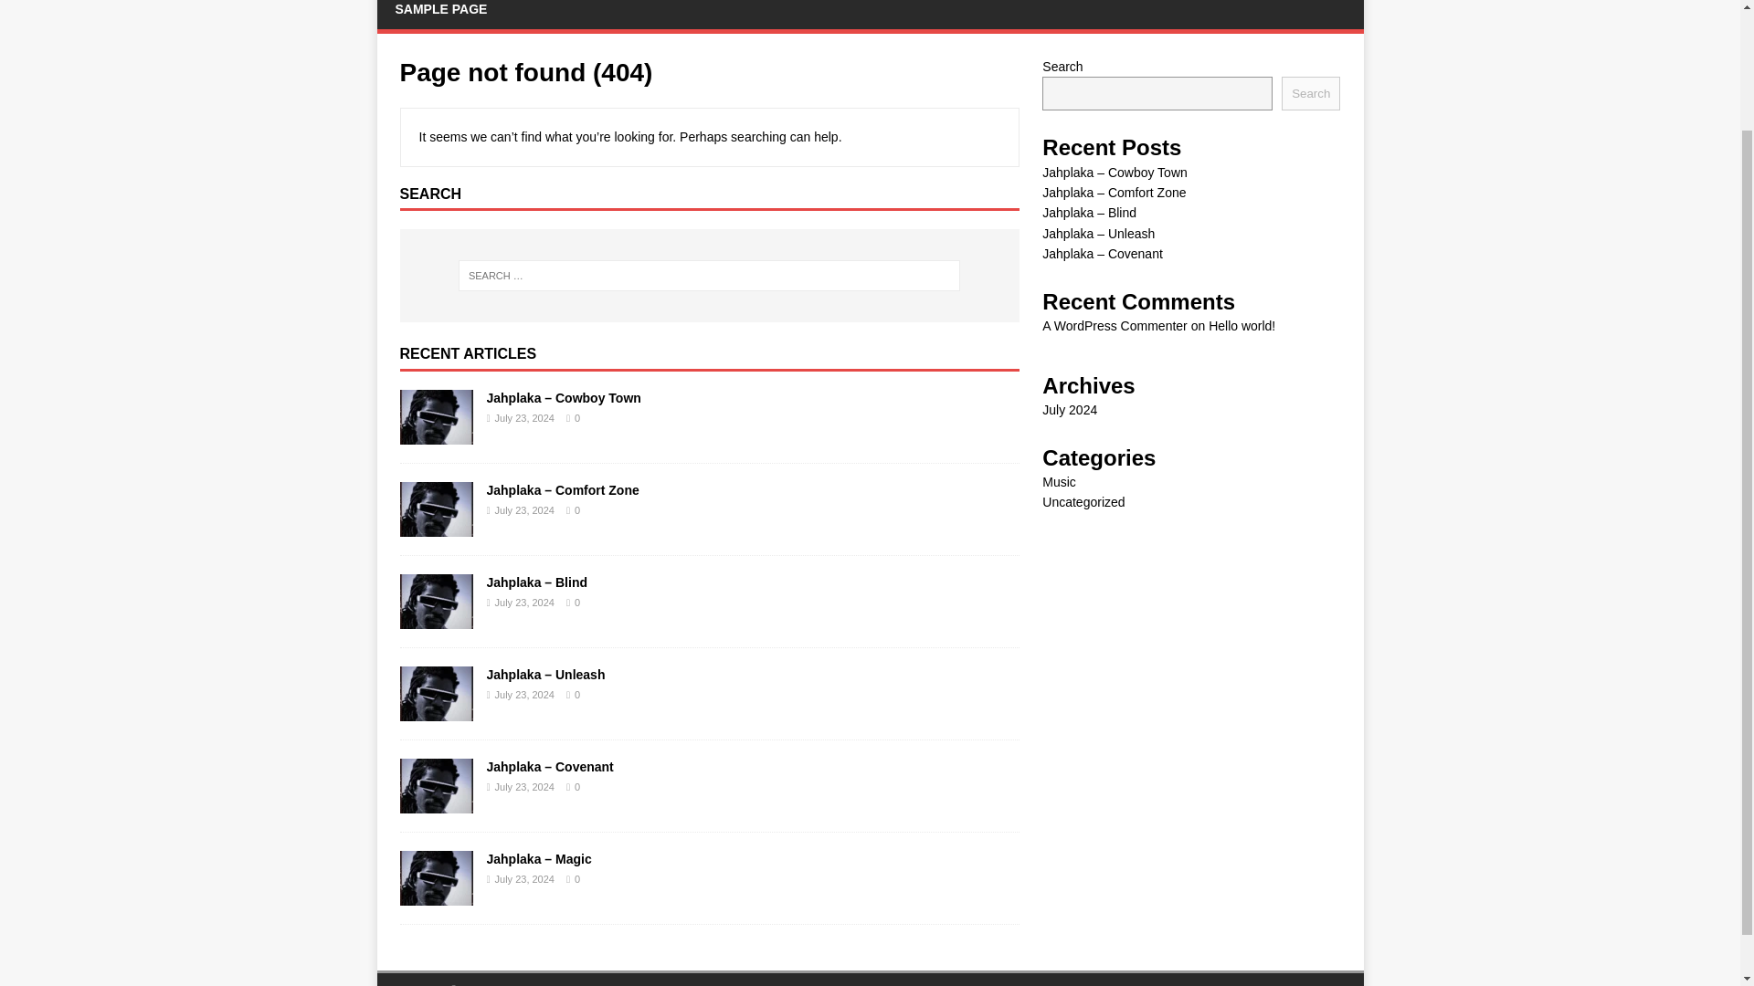 The width and height of the screenshot is (1754, 986). Describe the element at coordinates (1069, 409) in the screenshot. I see `July 2024` at that location.